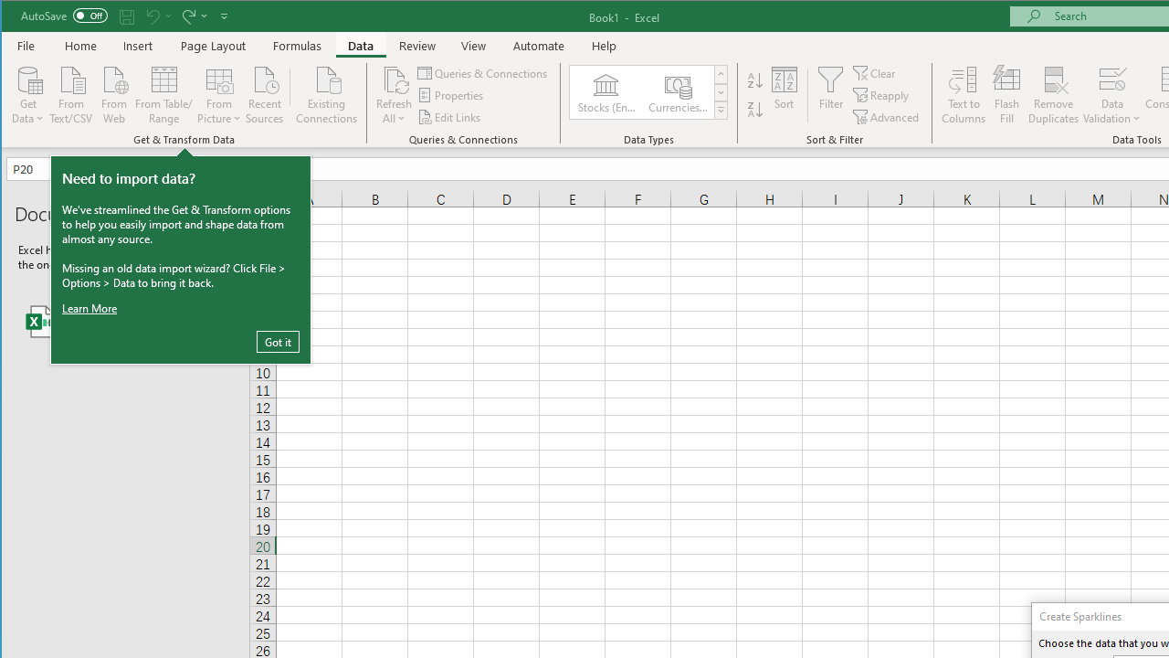  What do you see at coordinates (452, 95) in the screenshot?
I see `Properties` at bounding box center [452, 95].